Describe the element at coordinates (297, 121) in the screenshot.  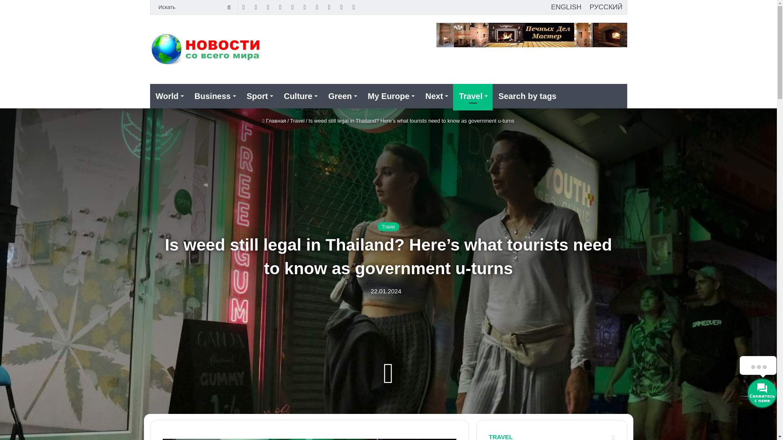
I see `Travel` at that location.